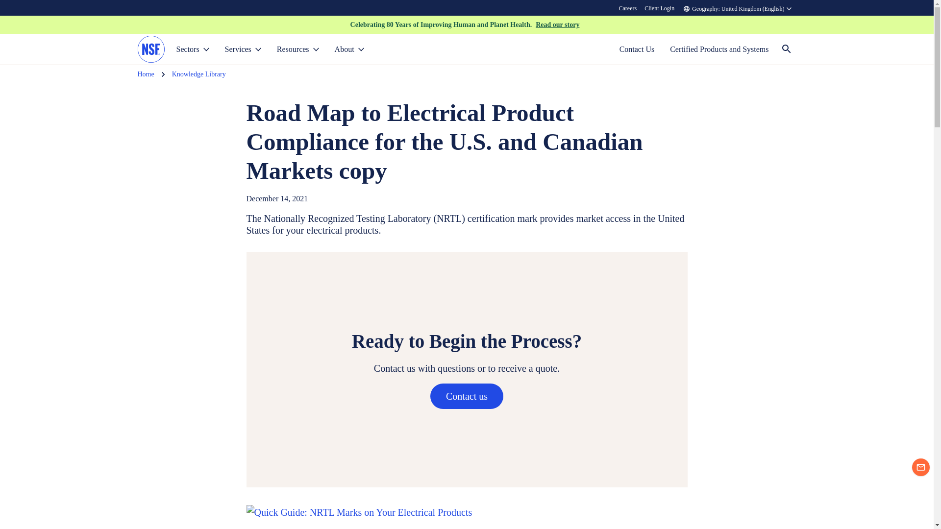 This screenshot has height=529, width=941. What do you see at coordinates (349, 49) in the screenshot?
I see `About` at bounding box center [349, 49].